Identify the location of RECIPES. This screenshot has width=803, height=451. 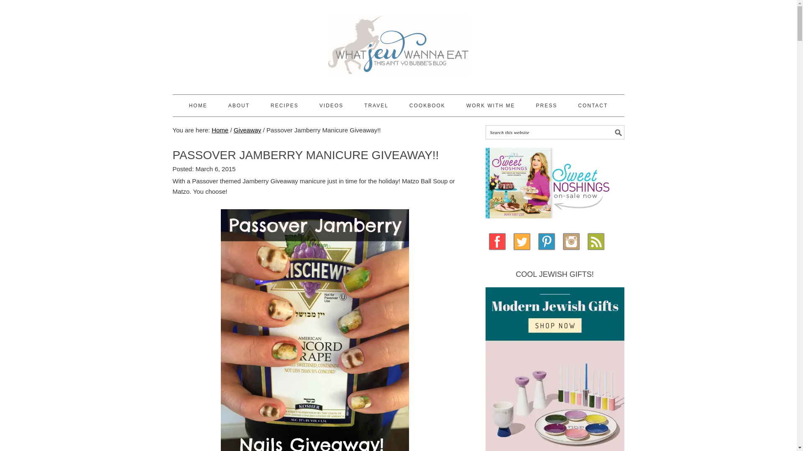
(284, 105).